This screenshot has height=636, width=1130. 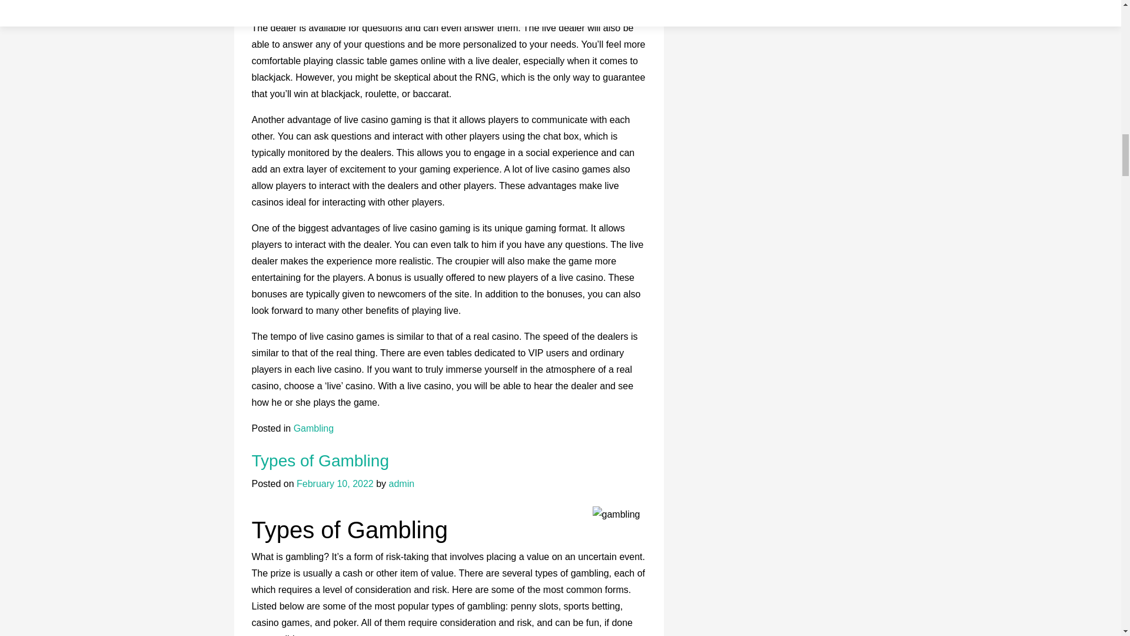 I want to click on Gambling, so click(x=313, y=428).